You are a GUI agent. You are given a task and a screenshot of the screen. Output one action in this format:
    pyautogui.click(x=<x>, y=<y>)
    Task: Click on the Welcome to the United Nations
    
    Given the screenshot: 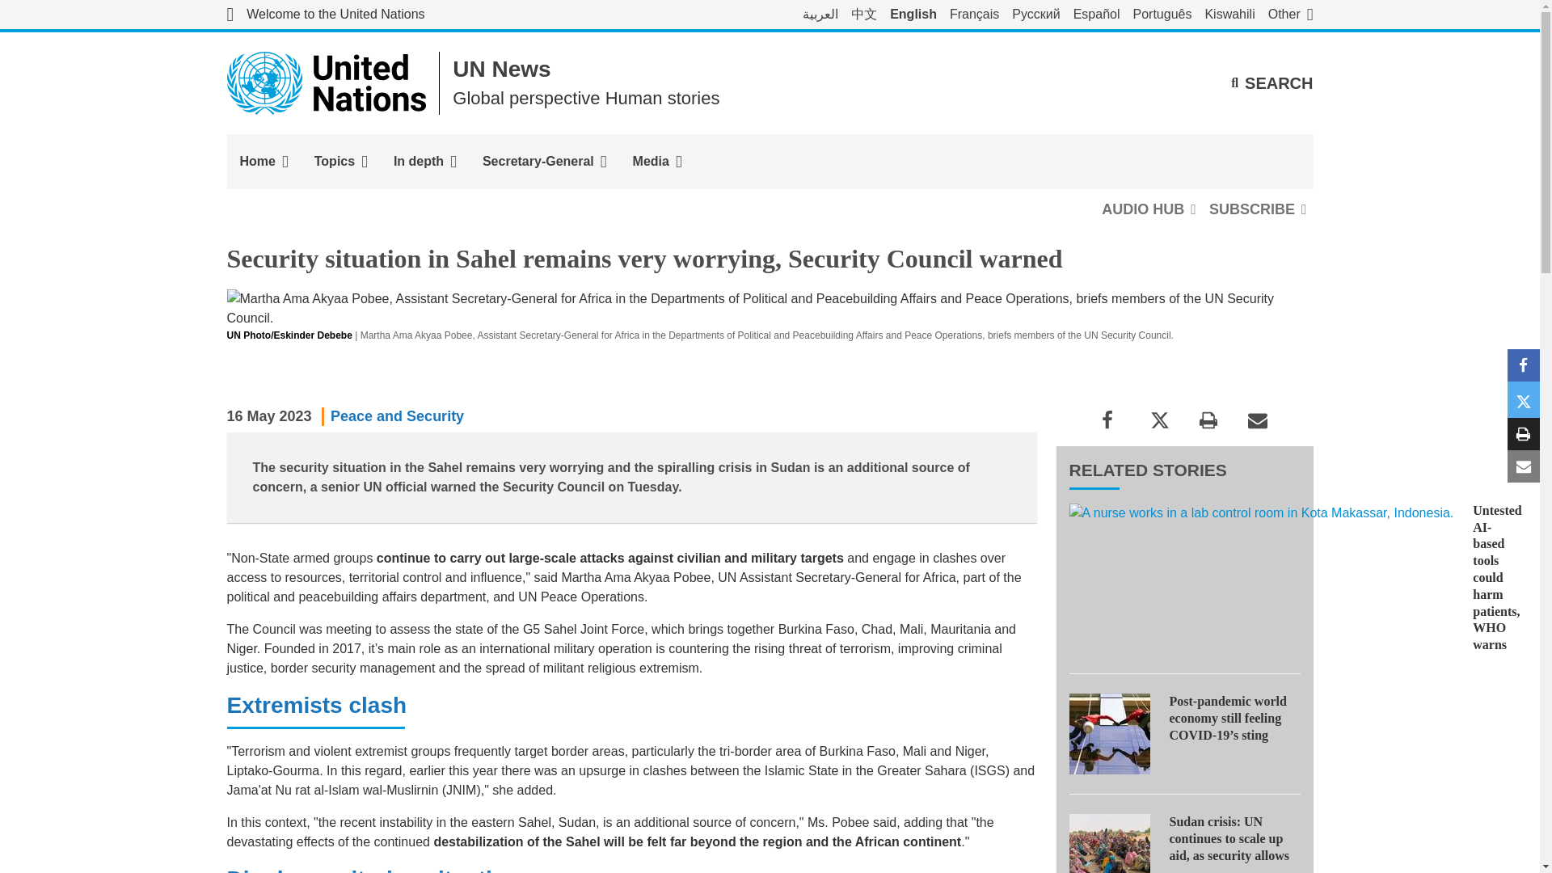 What is the action you would take?
    pyautogui.click(x=325, y=15)
    